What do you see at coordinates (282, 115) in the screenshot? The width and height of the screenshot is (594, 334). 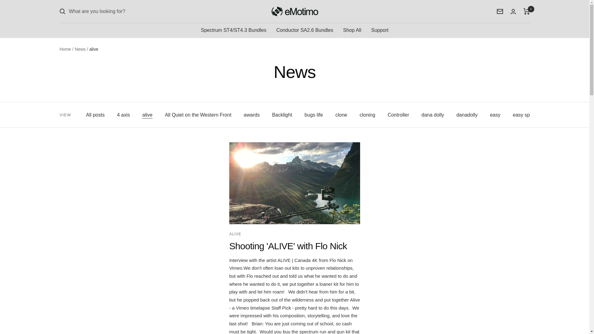 I see `Backlight` at bounding box center [282, 115].